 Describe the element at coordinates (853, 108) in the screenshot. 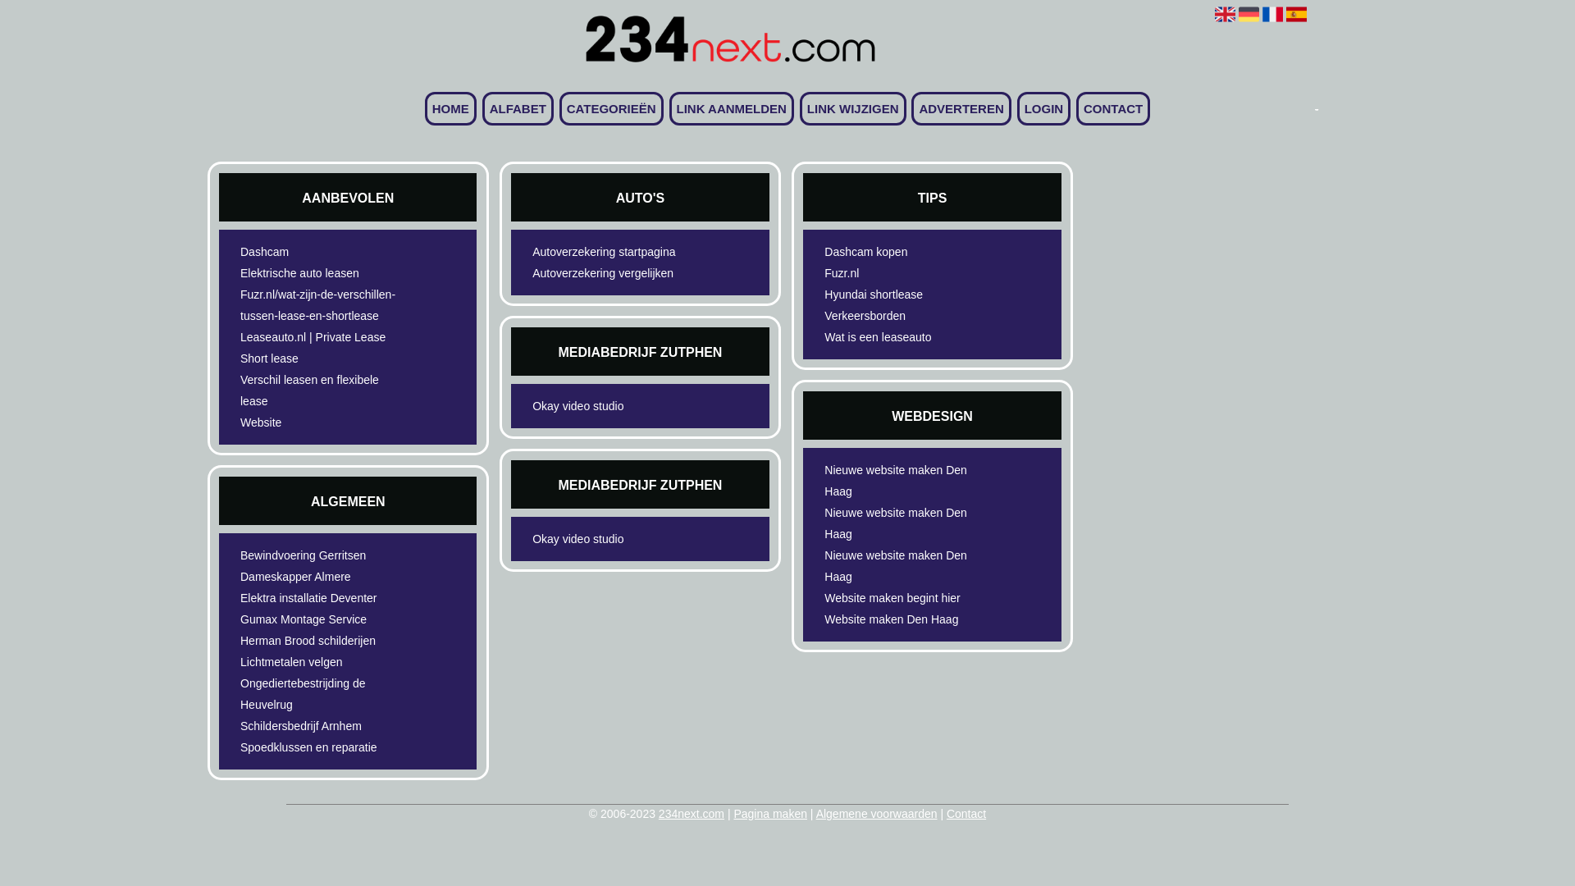

I see `LINK WIJZIGEN` at that location.